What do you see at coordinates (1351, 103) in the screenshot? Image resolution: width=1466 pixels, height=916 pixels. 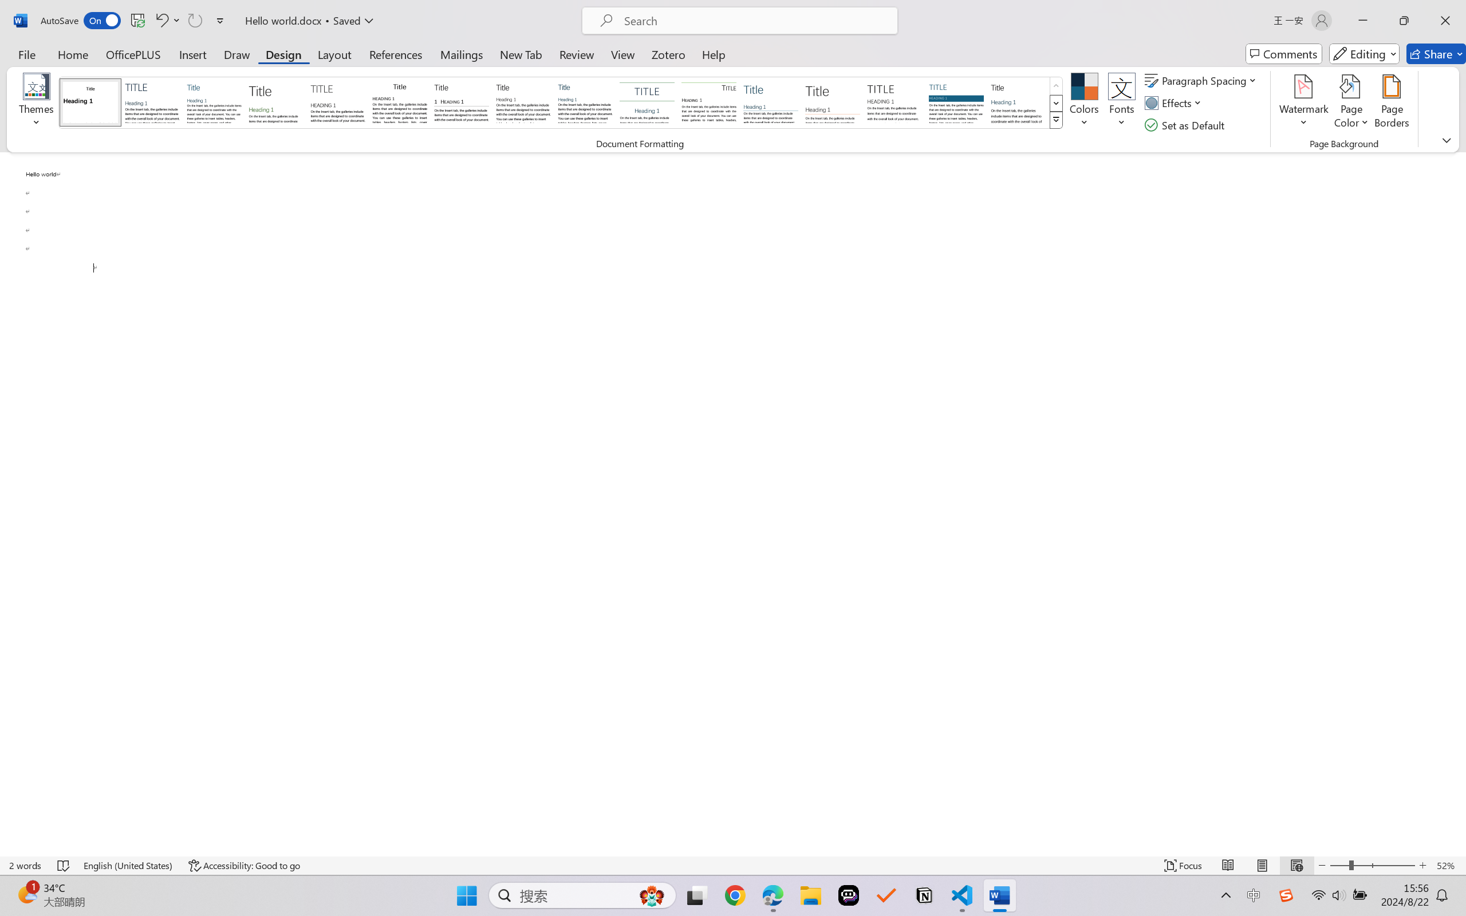 I see `Page Color` at bounding box center [1351, 103].